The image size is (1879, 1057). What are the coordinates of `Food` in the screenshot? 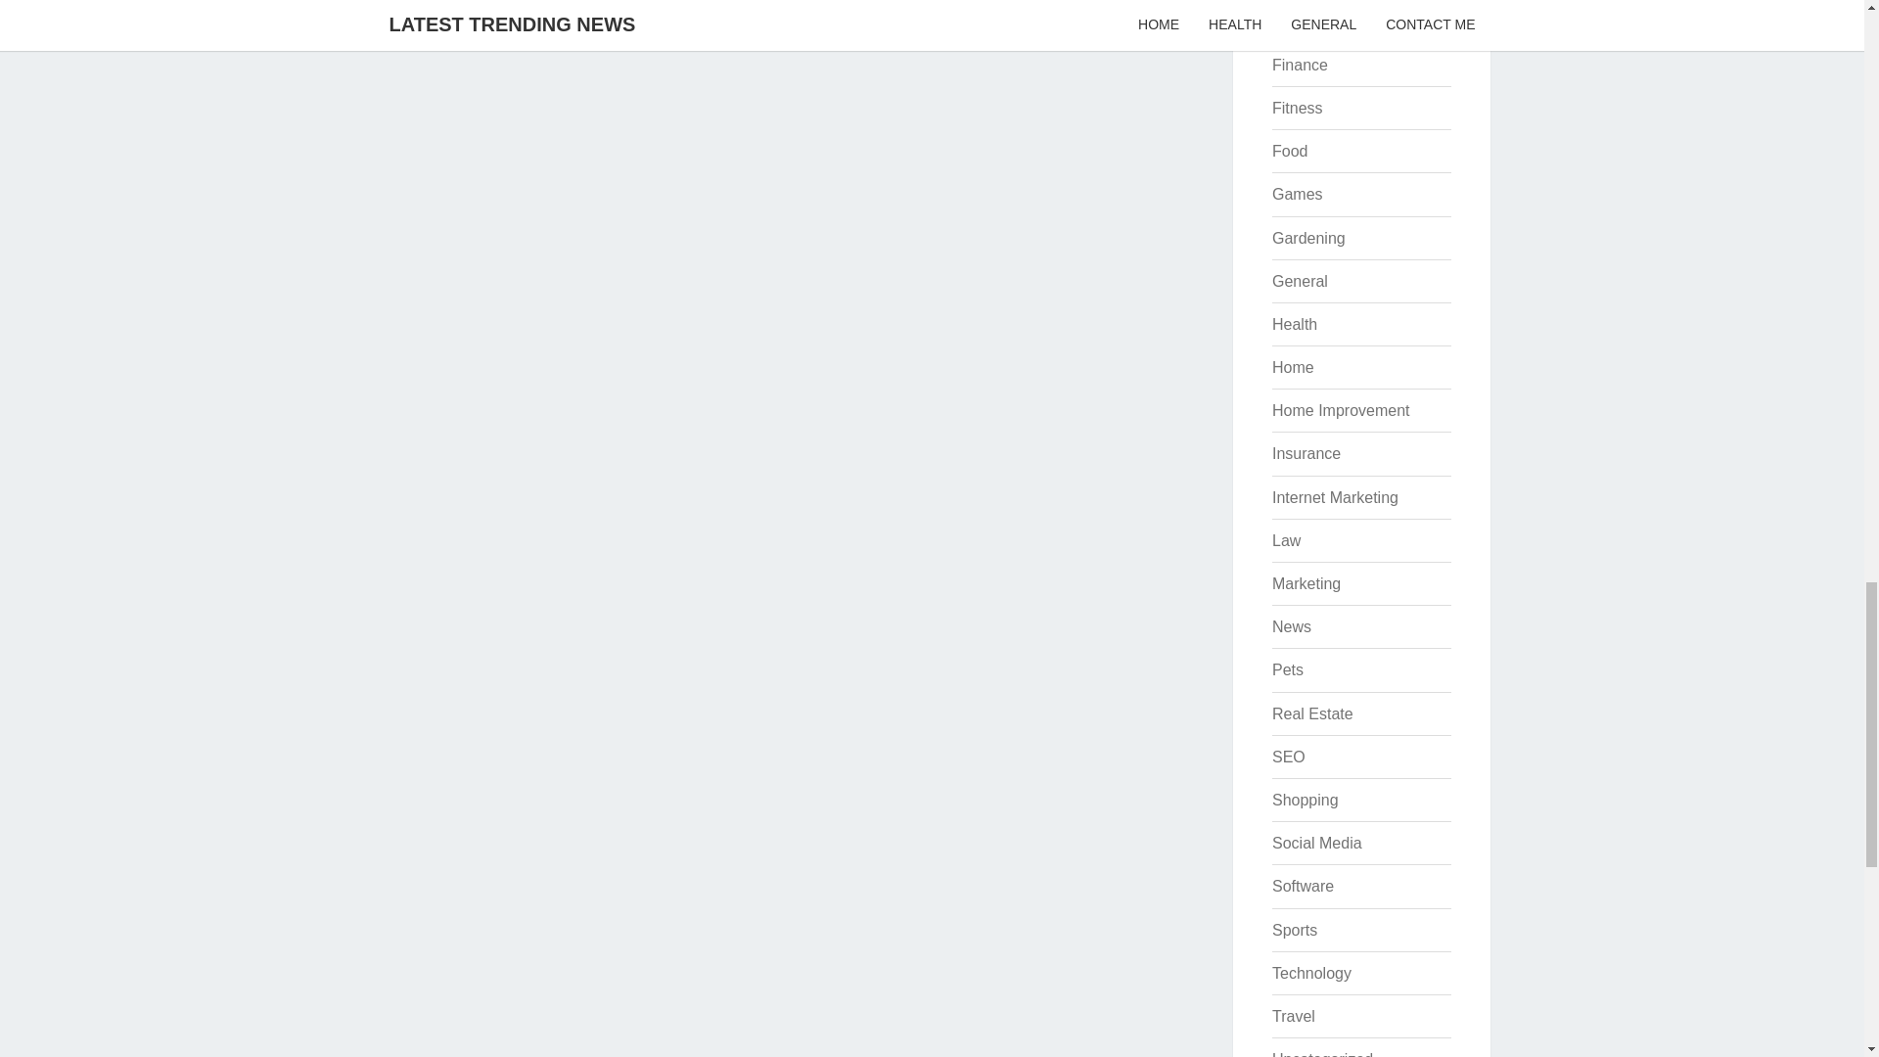 It's located at (1290, 151).